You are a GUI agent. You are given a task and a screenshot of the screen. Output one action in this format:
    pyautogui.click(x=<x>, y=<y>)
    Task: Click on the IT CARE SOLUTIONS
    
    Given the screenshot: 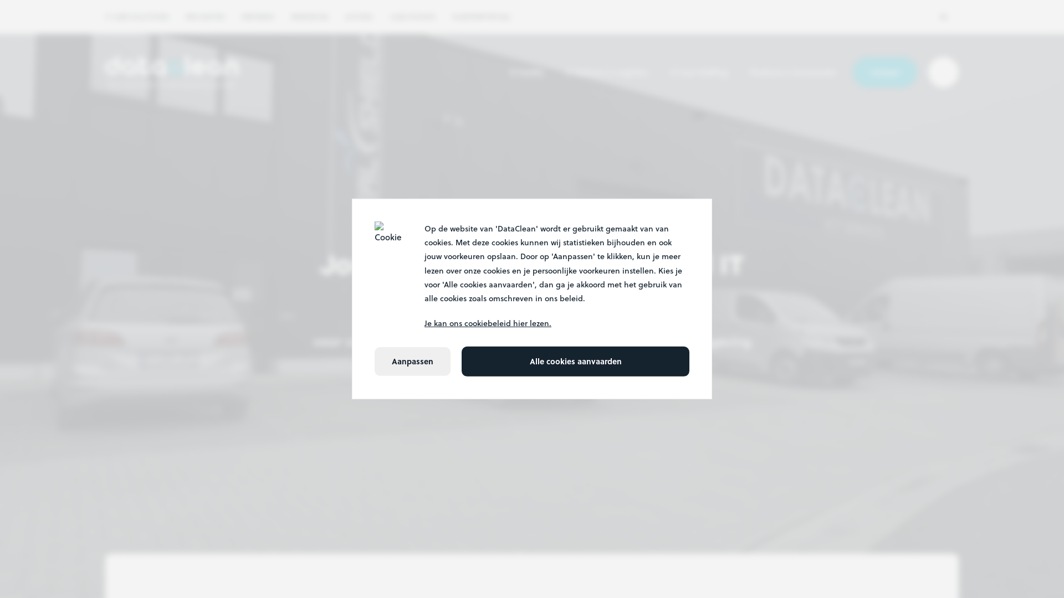 What is the action you would take?
    pyautogui.click(x=137, y=17)
    